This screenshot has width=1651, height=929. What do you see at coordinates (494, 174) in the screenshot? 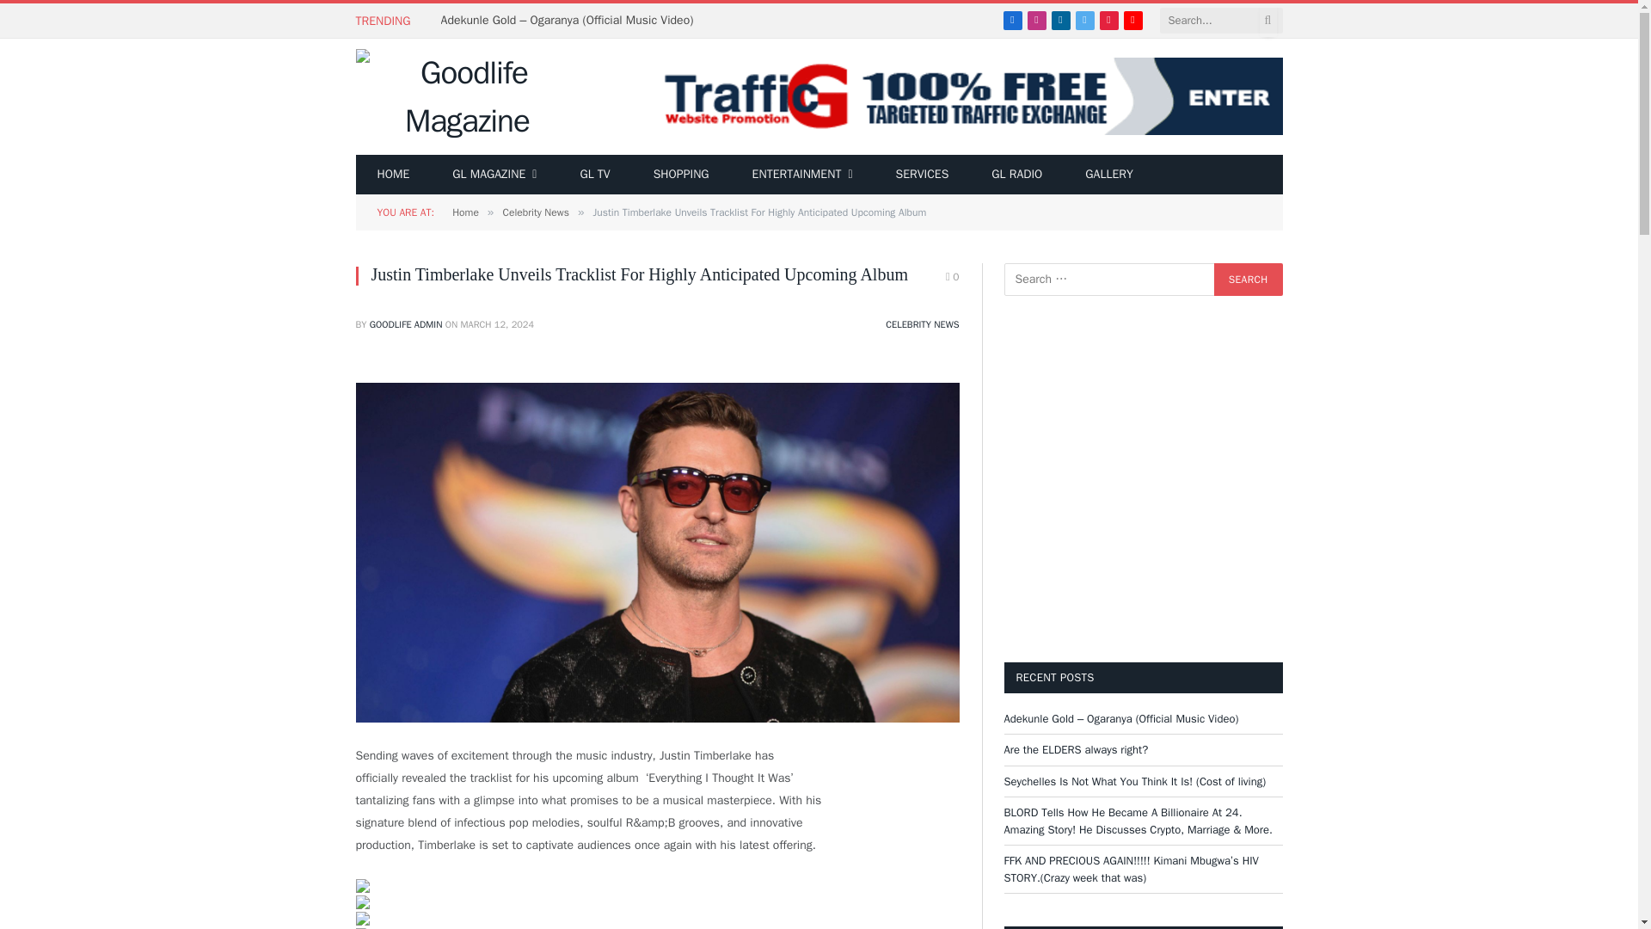
I see `GL MAGAZINE` at bounding box center [494, 174].